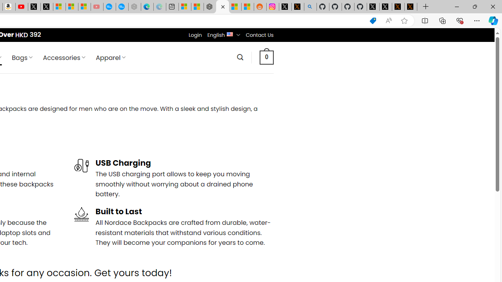 The height and width of the screenshot is (282, 502). Describe the element at coordinates (96, 7) in the screenshot. I see `Gloom - YouTube - Sleeping` at that location.